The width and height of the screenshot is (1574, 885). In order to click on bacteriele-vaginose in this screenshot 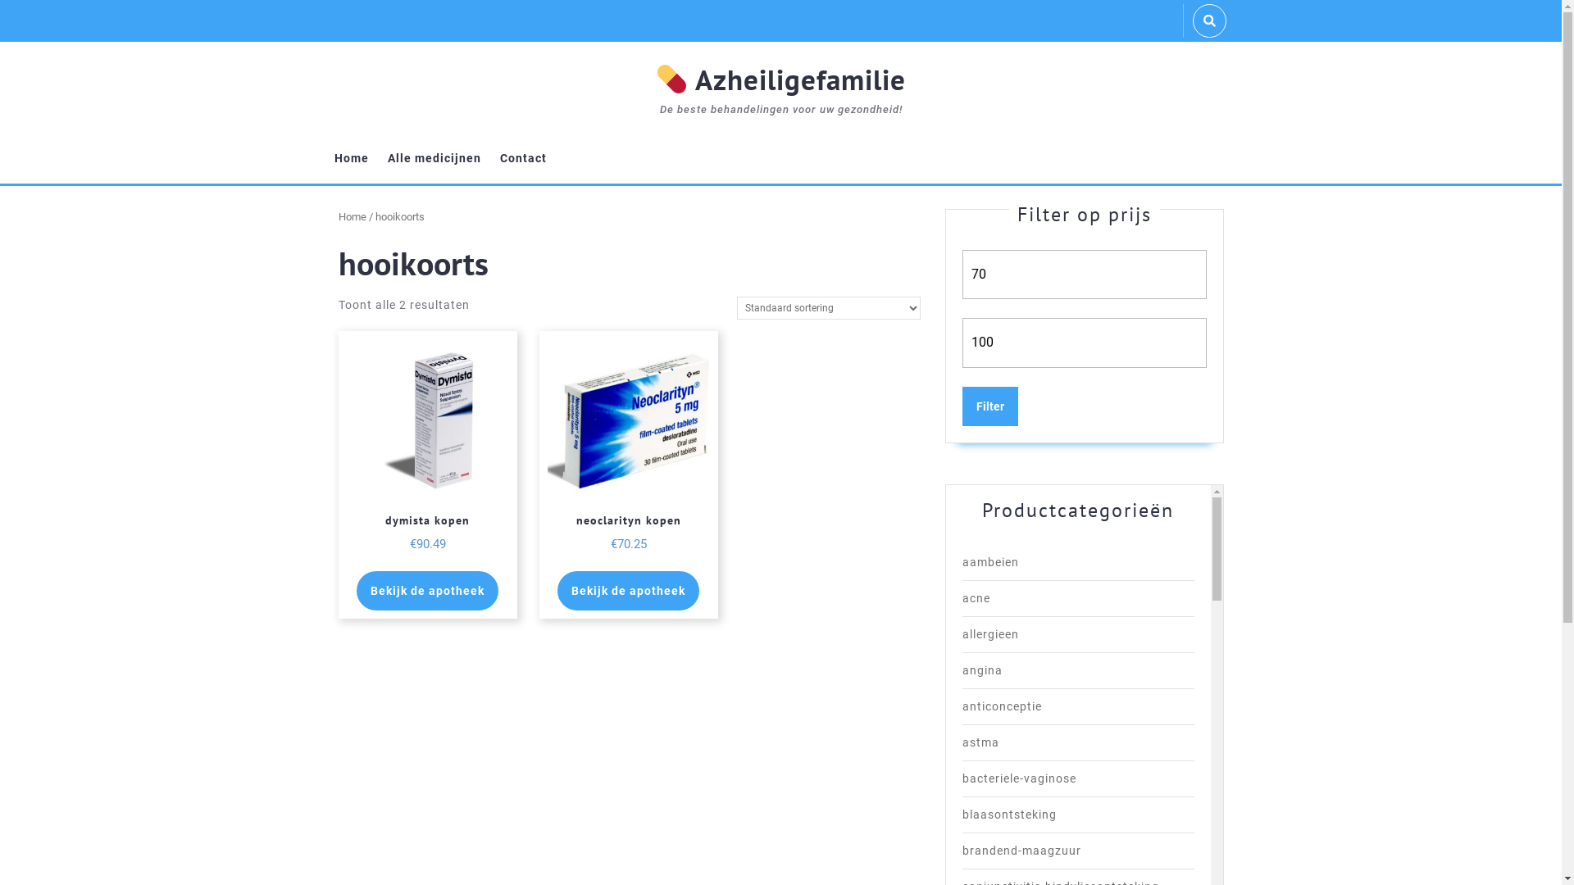, I will do `click(1020, 778)`.